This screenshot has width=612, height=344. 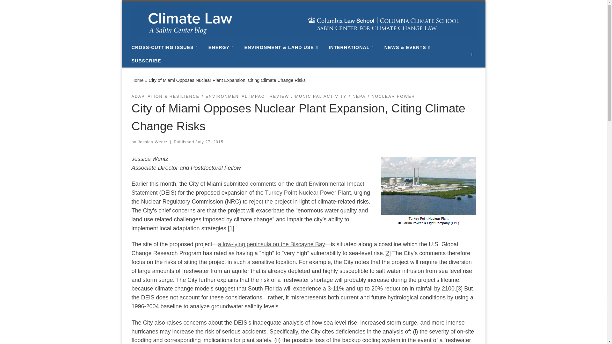 What do you see at coordinates (393, 97) in the screenshot?
I see `View all posts in Nuclear Power` at bounding box center [393, 97].